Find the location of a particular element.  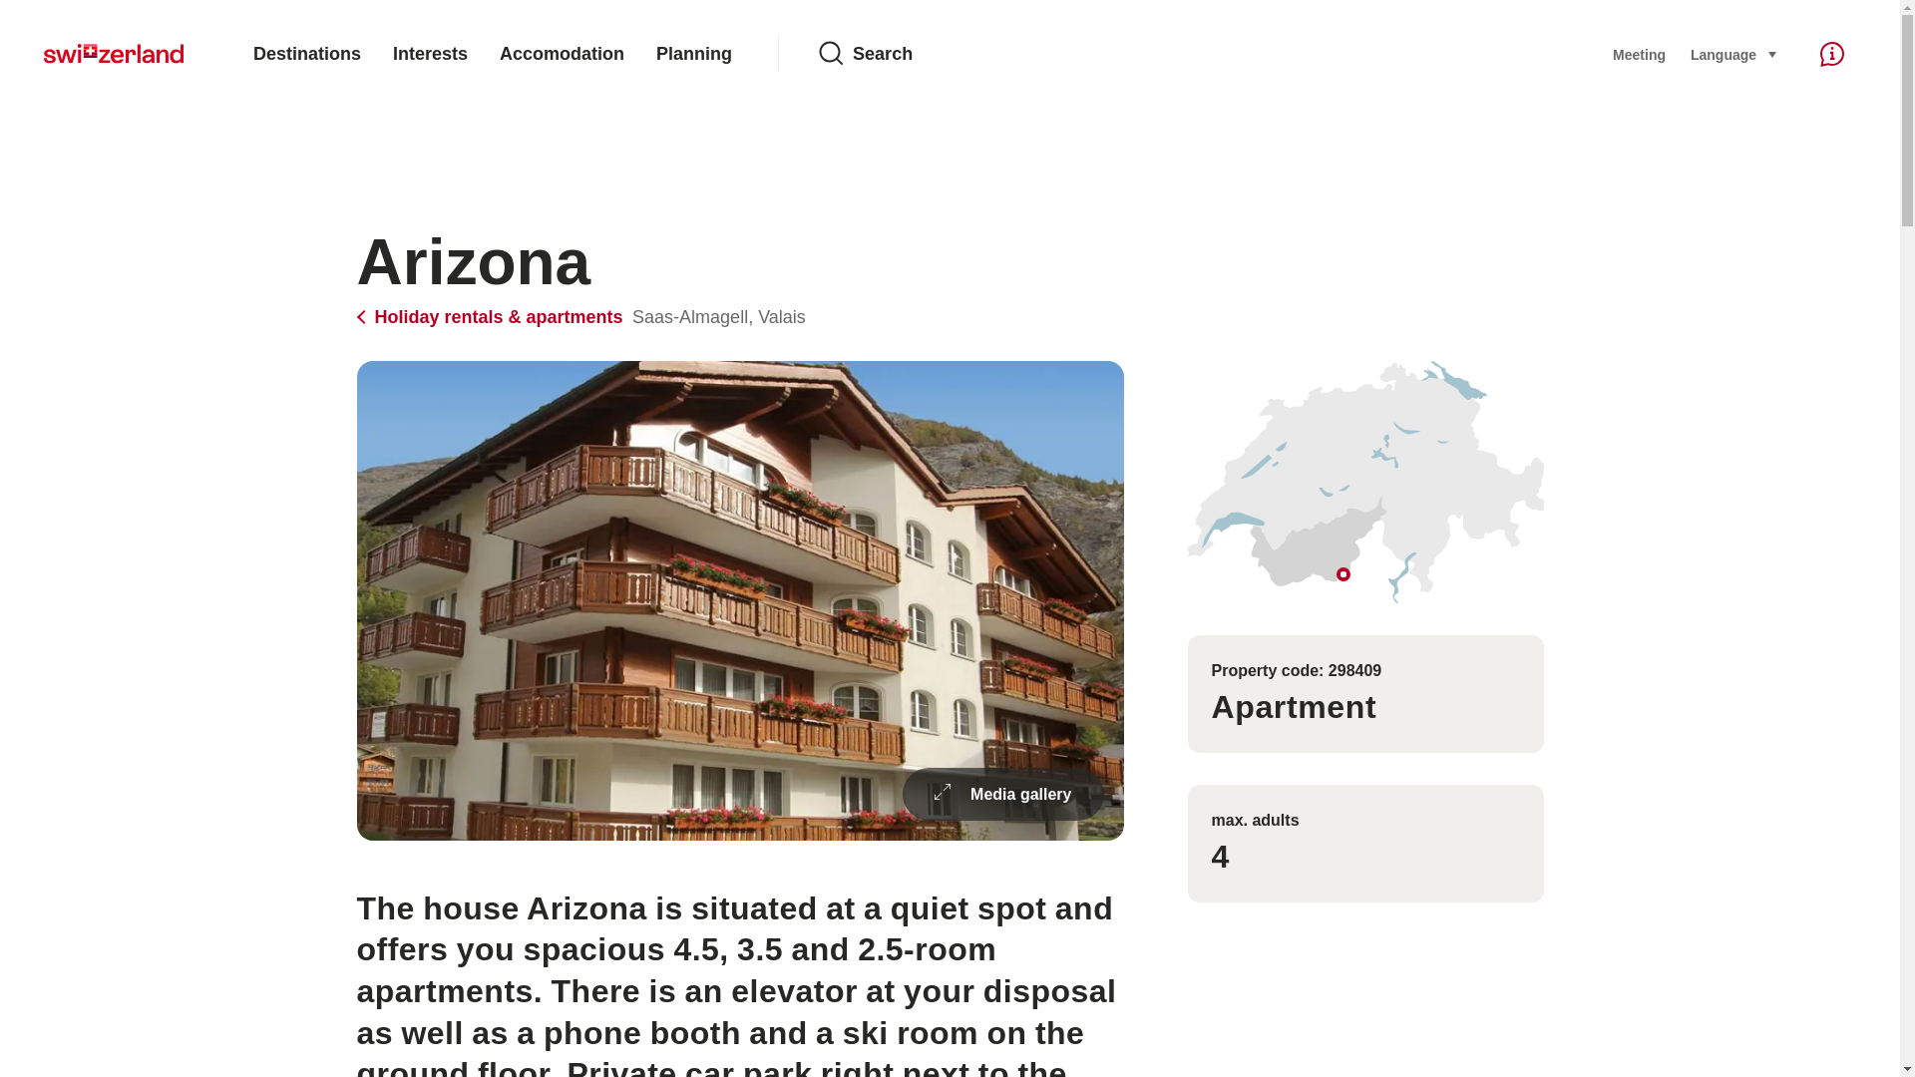

Back to overview is located at coordinates (492, 317).